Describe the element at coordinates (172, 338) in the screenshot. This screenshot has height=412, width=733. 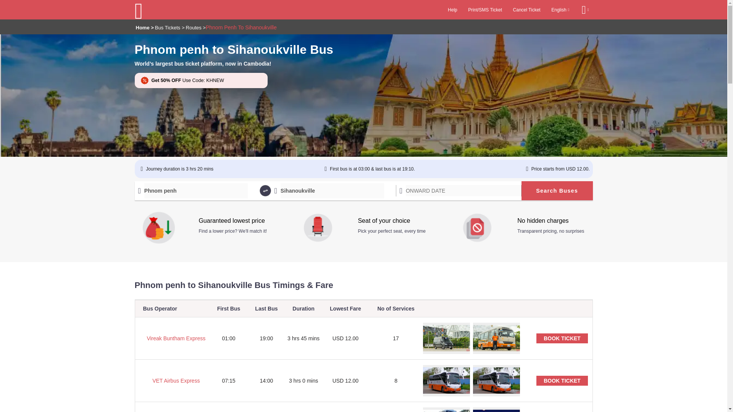
I see `Vireak Buntham Express` at that location.